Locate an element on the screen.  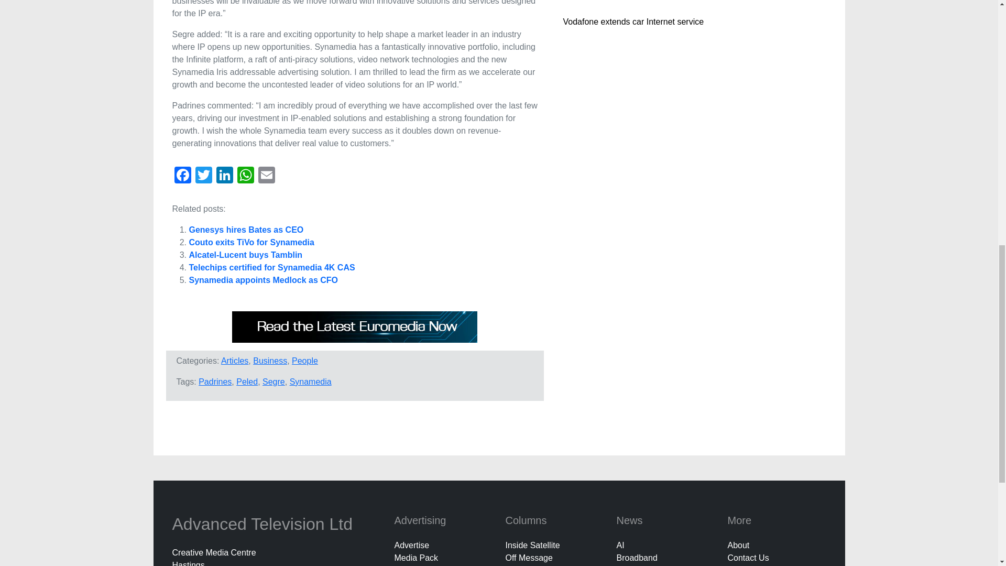
Synamedia appoints Medlock as CFO is located at coordinates (263, 280).